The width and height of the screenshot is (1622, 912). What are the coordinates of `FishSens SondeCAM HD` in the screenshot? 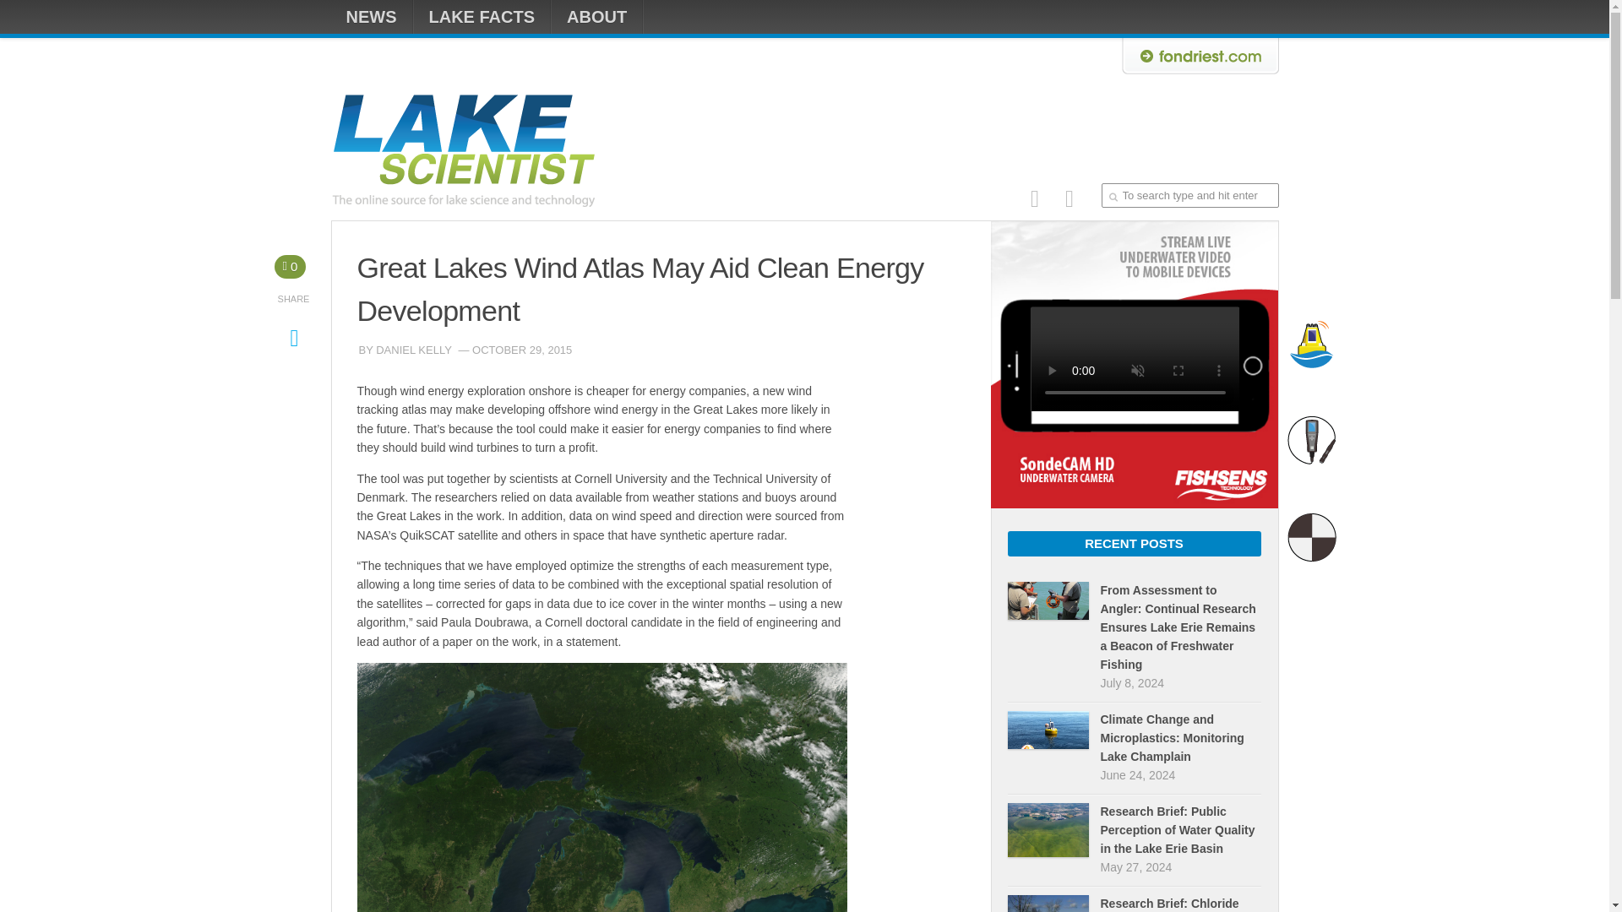 It's located at (1134, 503).